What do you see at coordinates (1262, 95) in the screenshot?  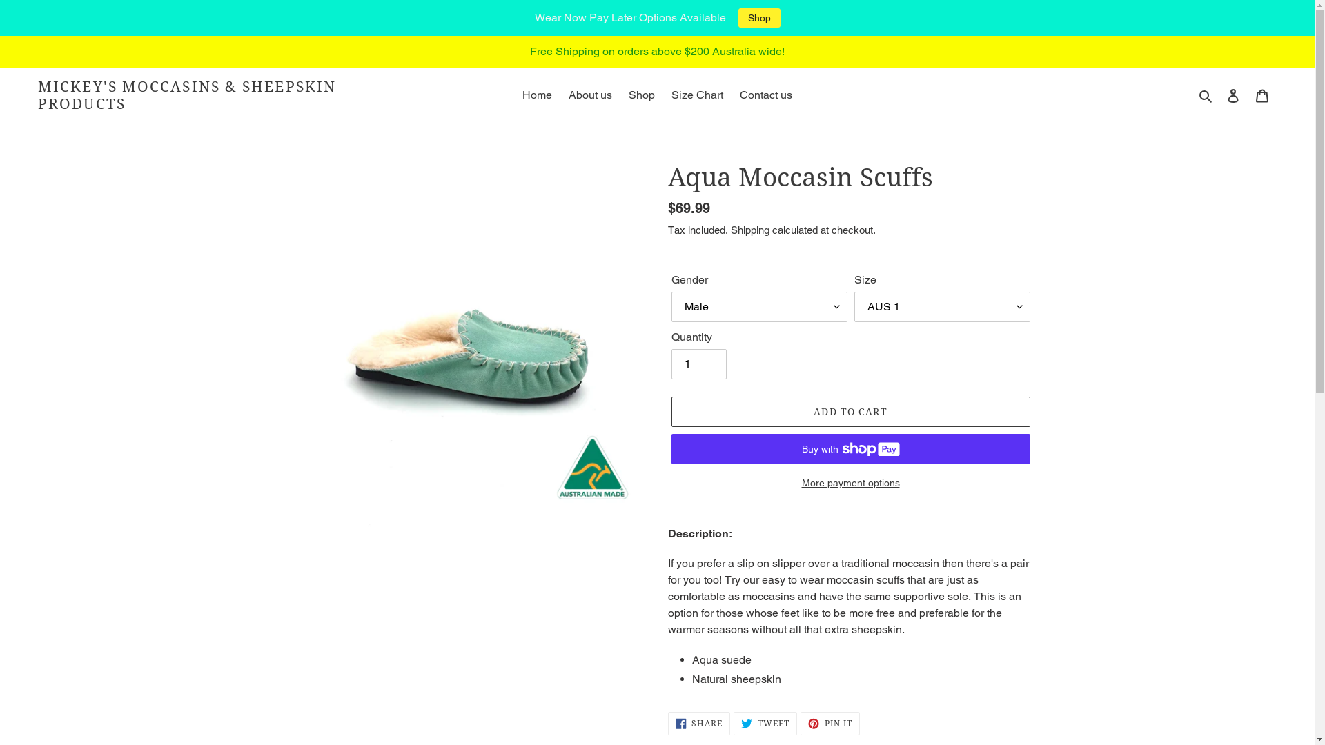 I see `Cart` at bounding box center [1262, 95].